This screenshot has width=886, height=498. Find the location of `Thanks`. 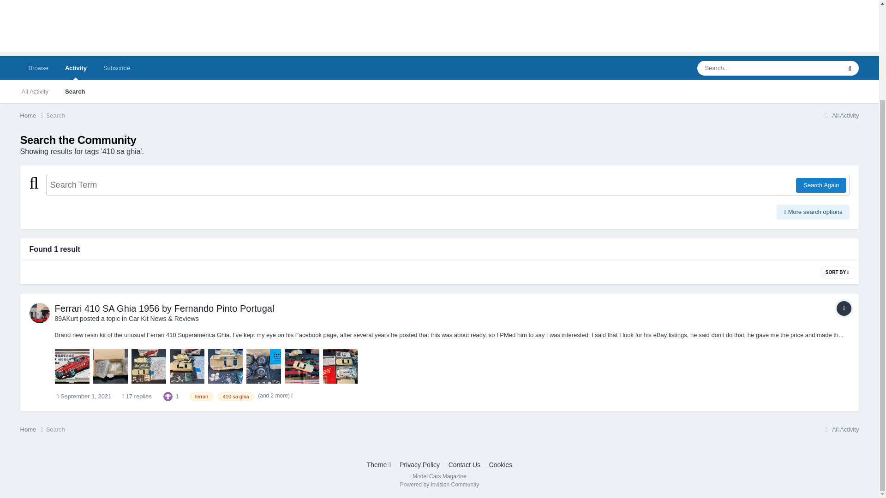

Thanks is located at coordinates (168, 396).